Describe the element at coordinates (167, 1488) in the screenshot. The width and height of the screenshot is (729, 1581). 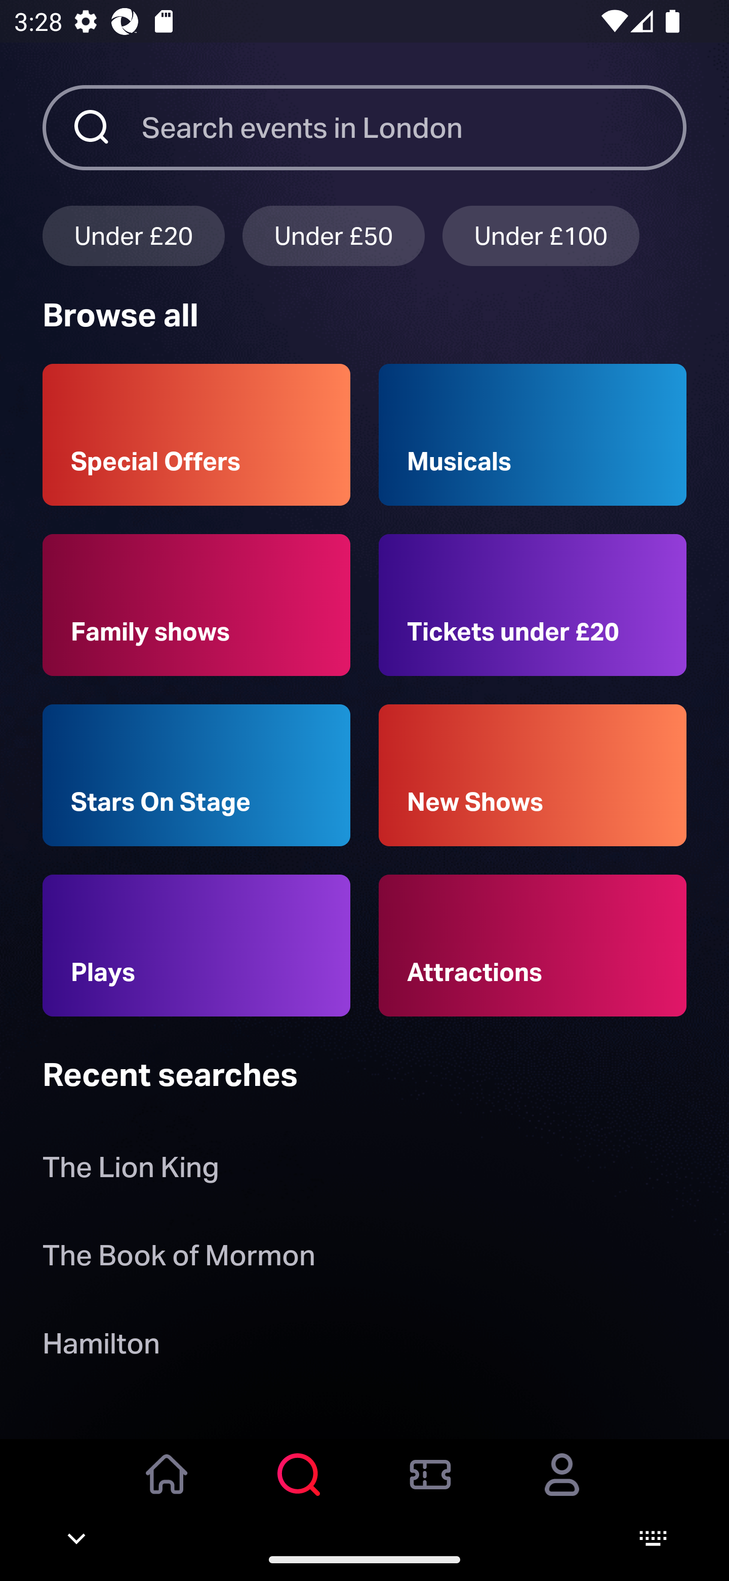
I see `Home` at that location.